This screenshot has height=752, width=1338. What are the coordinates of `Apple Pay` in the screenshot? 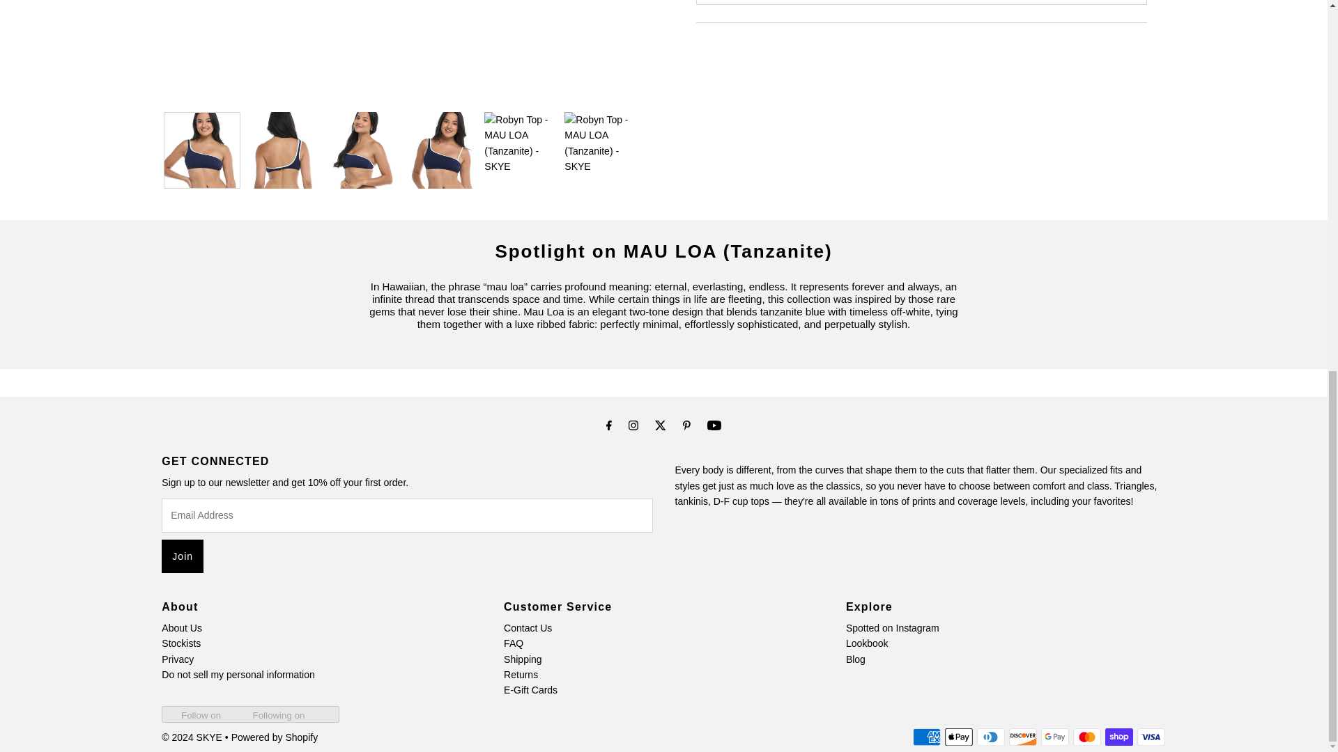 It's located at (958, 737).